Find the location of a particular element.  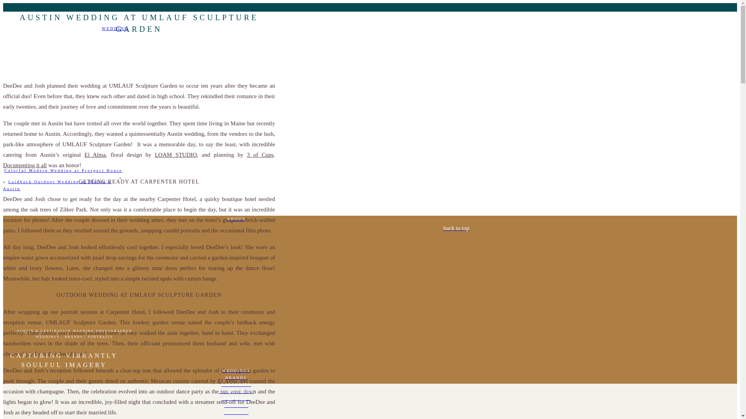

Documenting it all is located at coordinates (24, 165).